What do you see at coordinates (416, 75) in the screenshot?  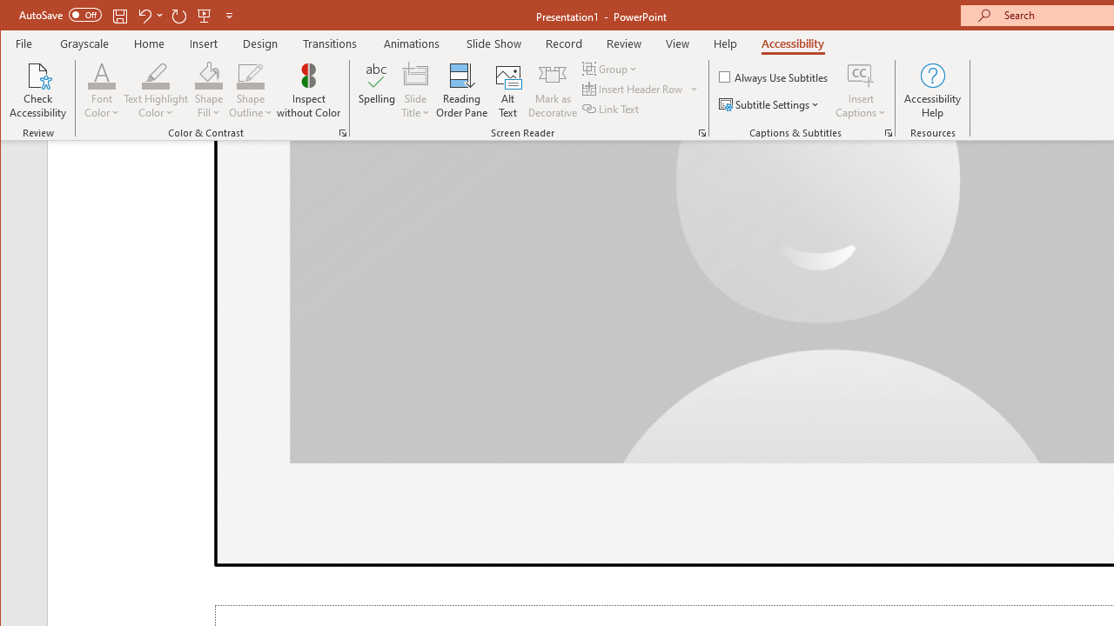 I see `Slide Title` at bounding box center [416, 75].